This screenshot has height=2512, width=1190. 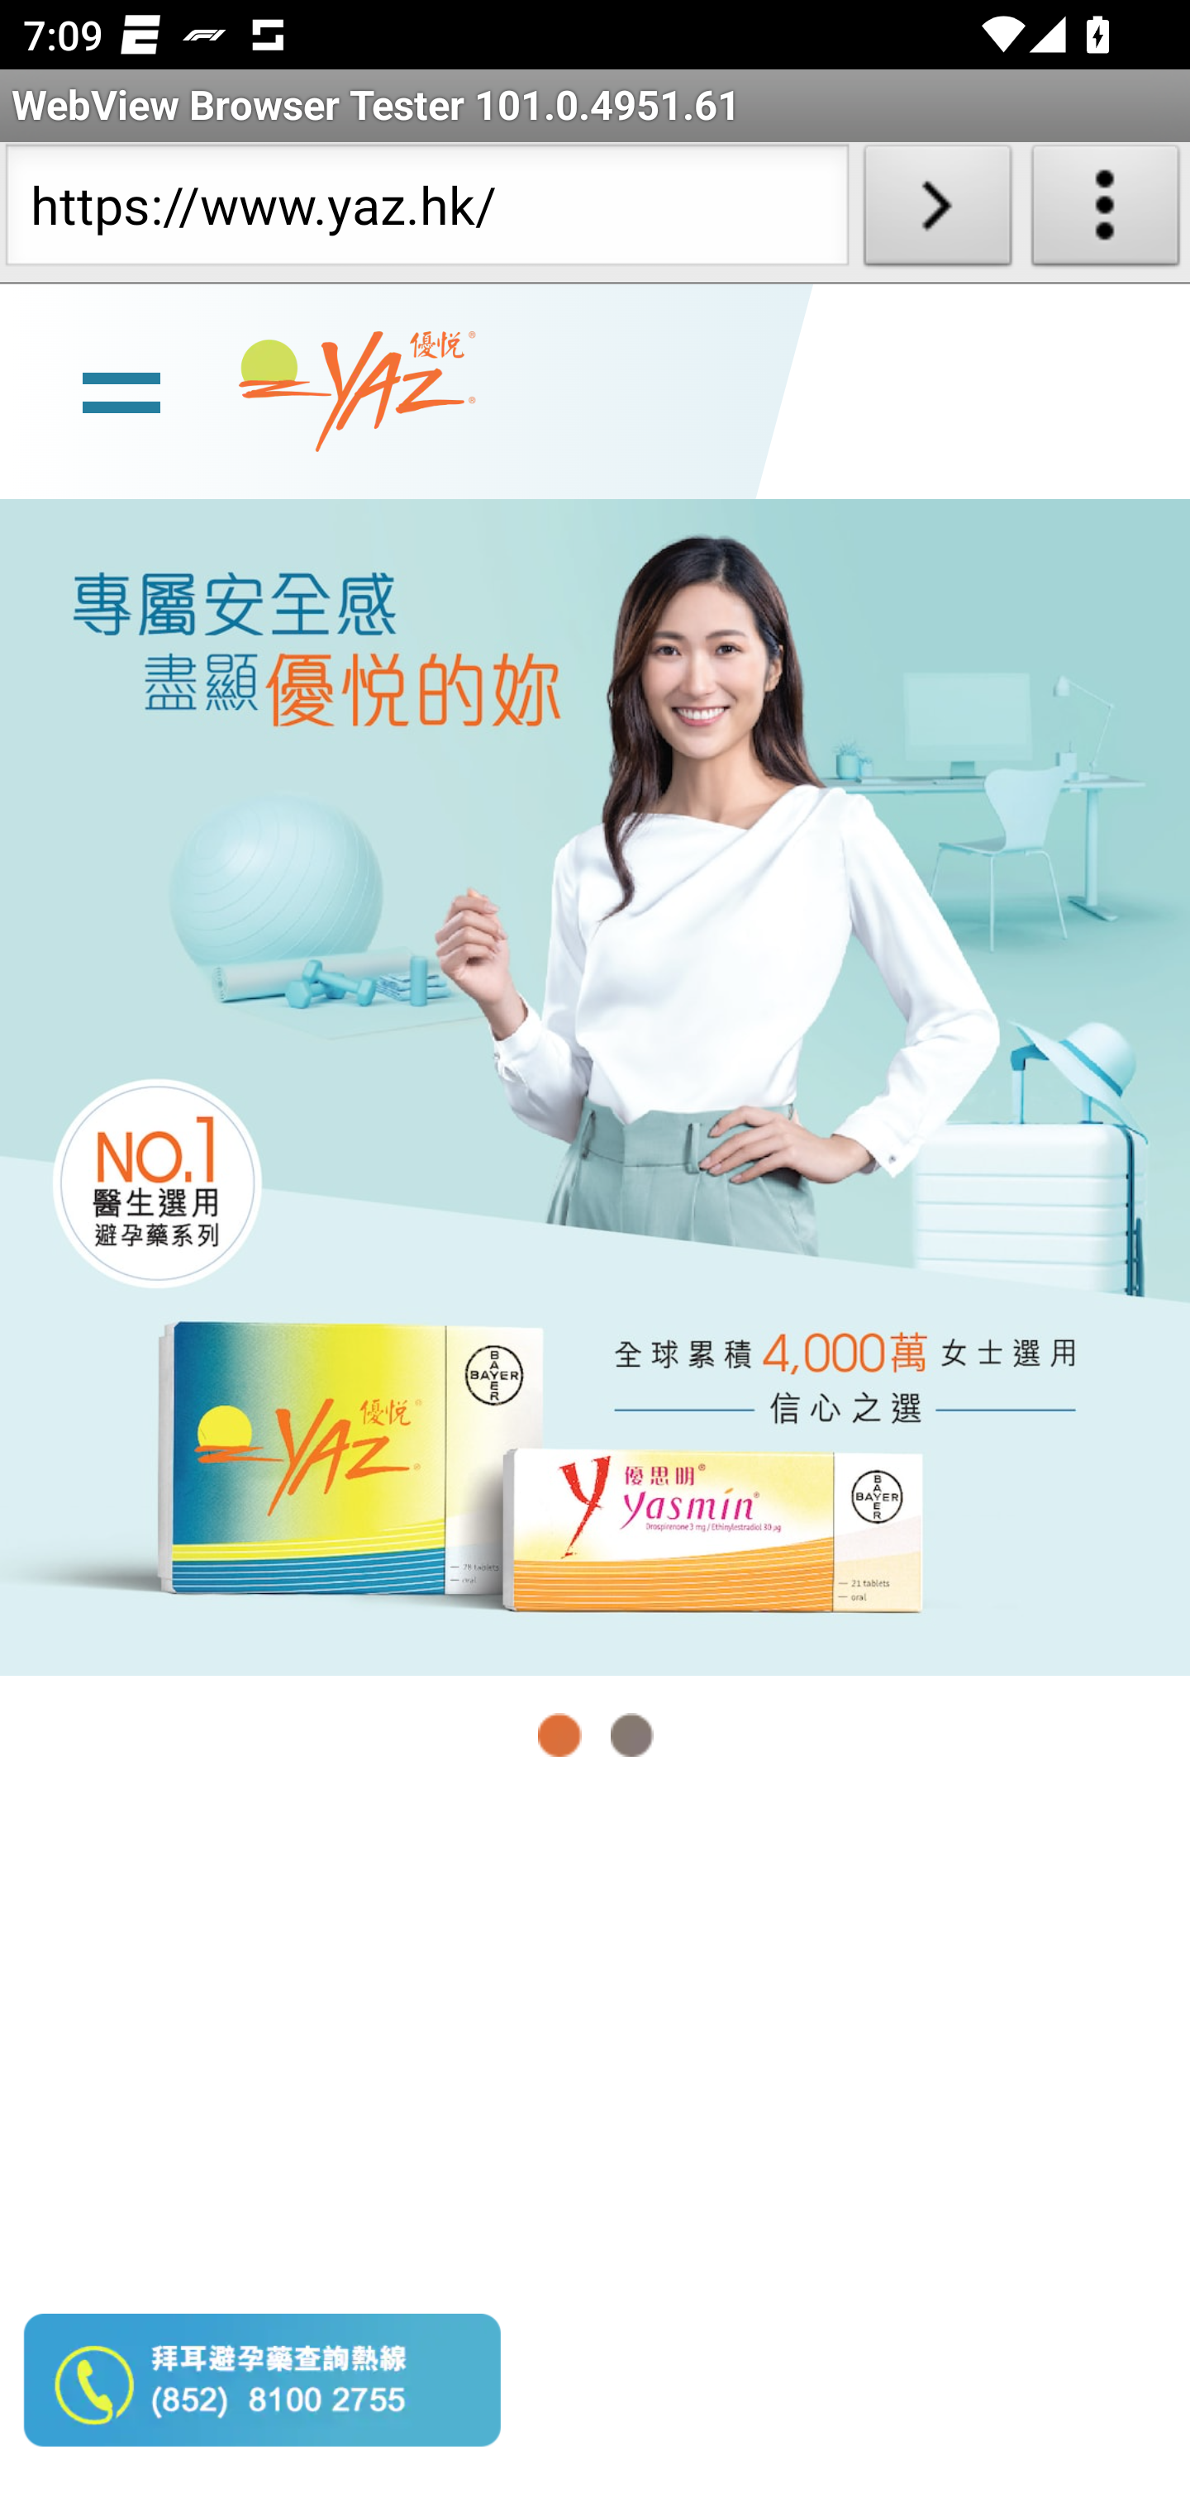 I want to click on Load URL, so click(x=937, y=212).